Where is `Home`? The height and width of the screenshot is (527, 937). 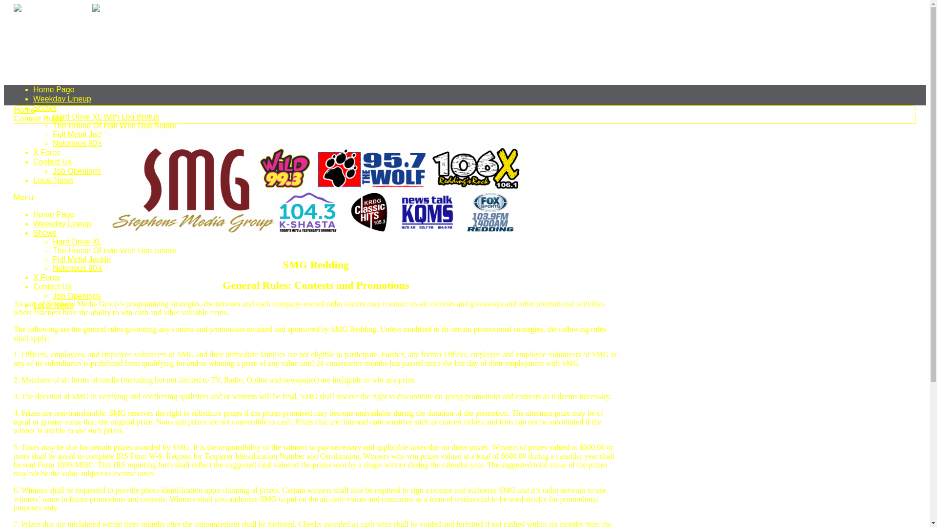 Home is located at coordinates (24, 110).